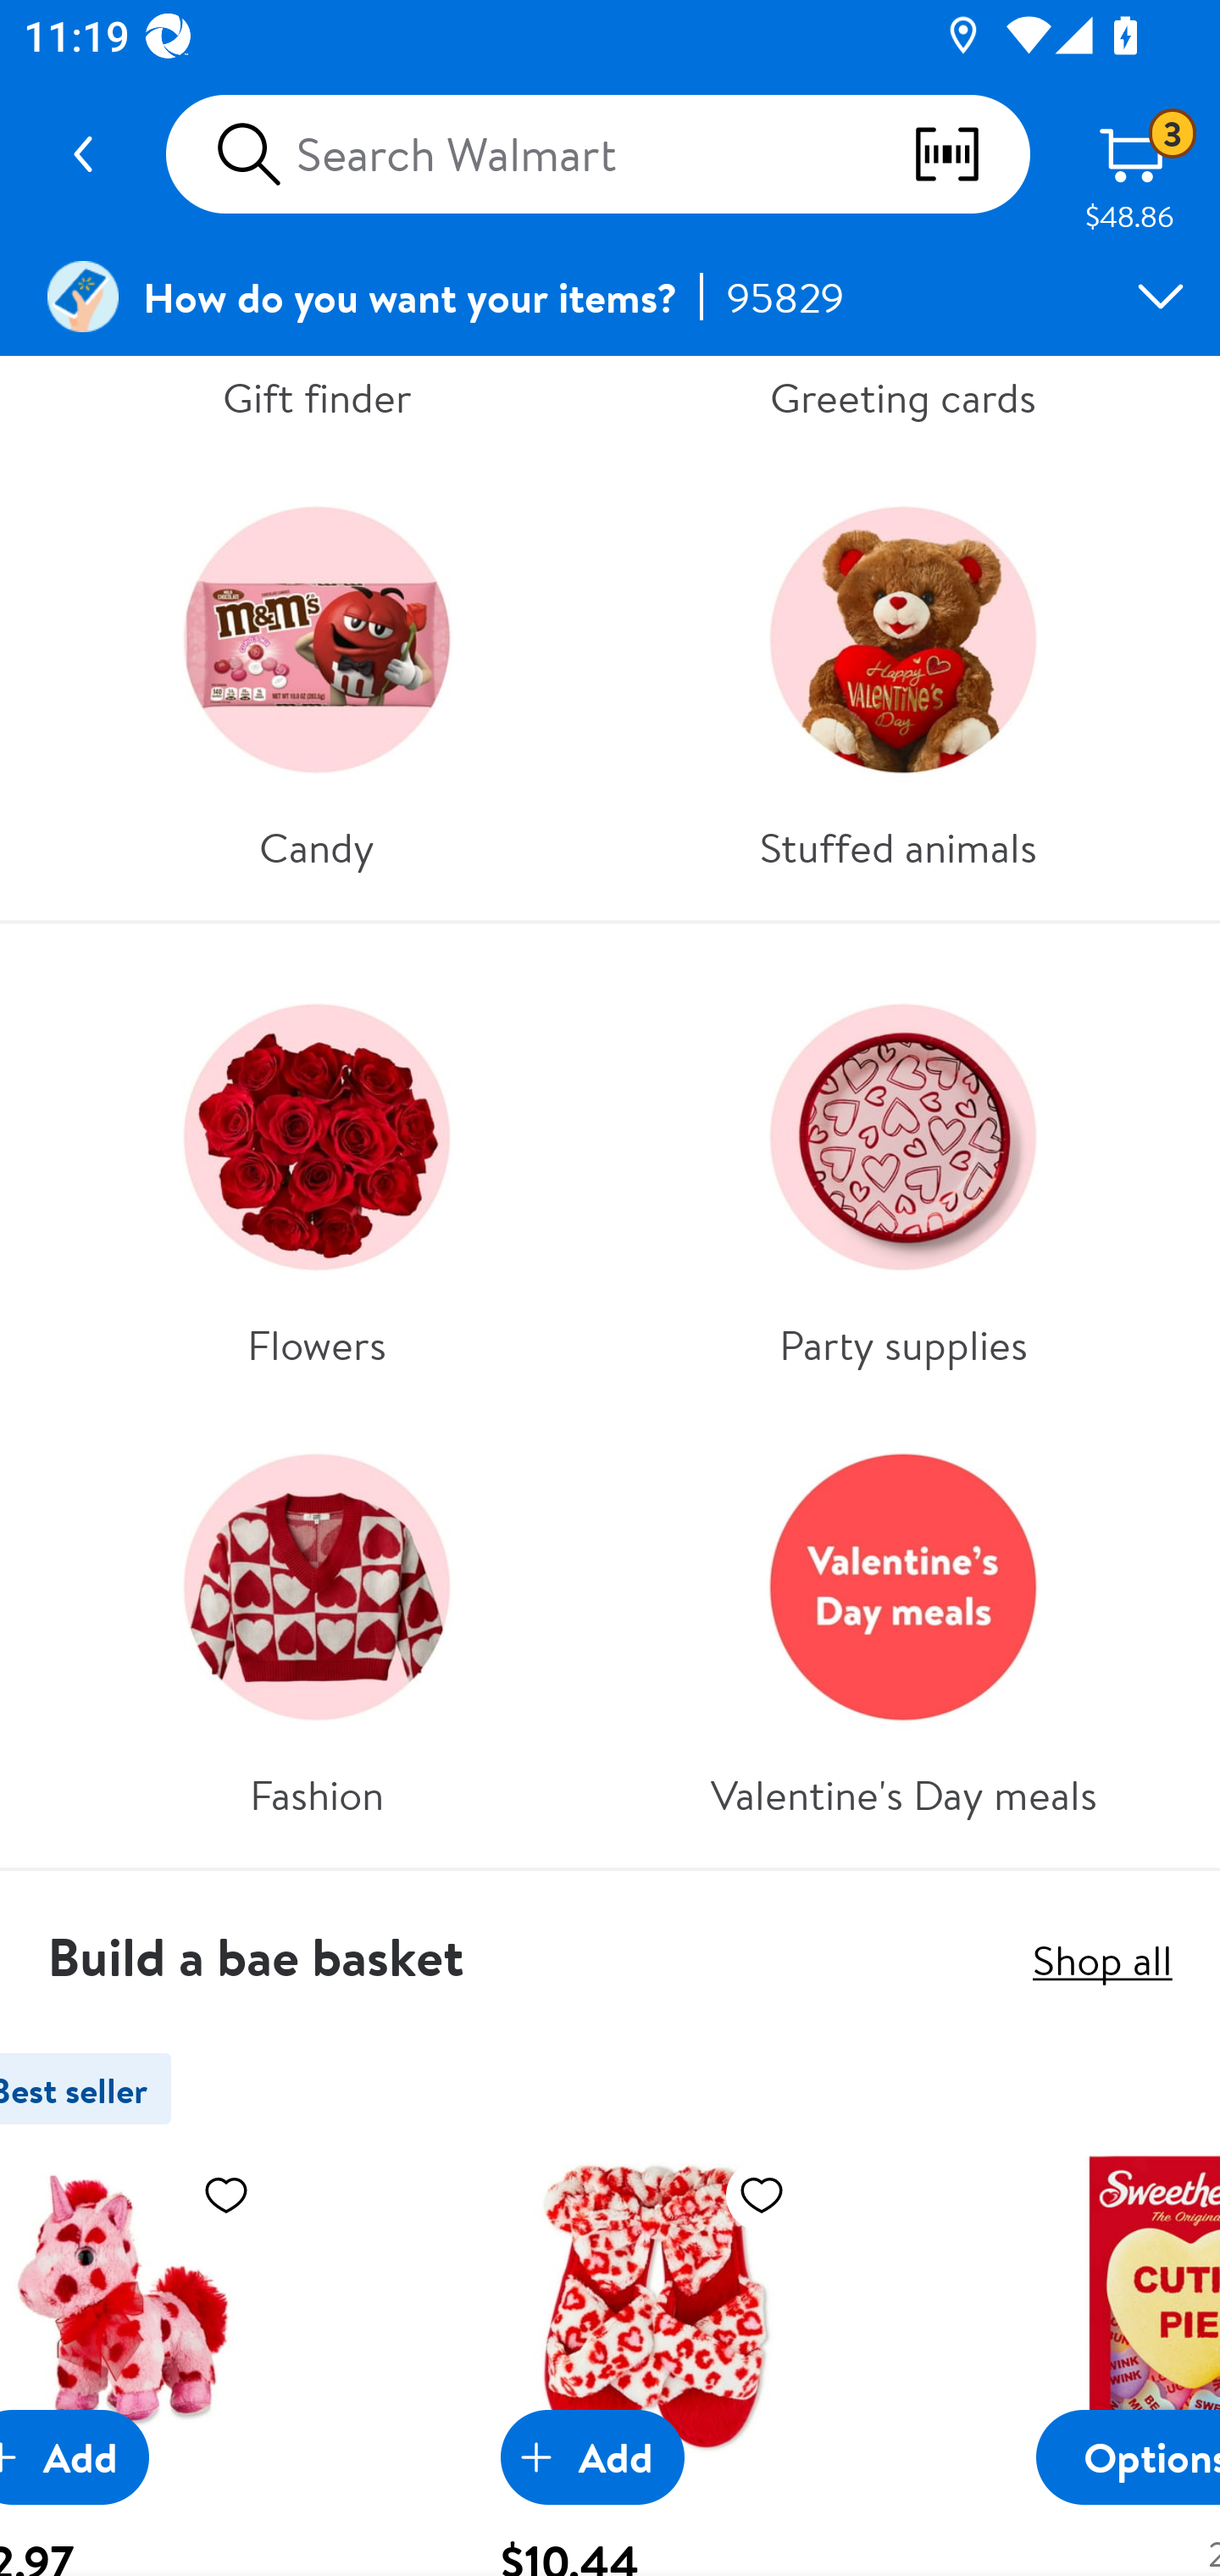  Describe the element at coordinates (83, 154) in the screenshot. I see `Navigate up` at that location.